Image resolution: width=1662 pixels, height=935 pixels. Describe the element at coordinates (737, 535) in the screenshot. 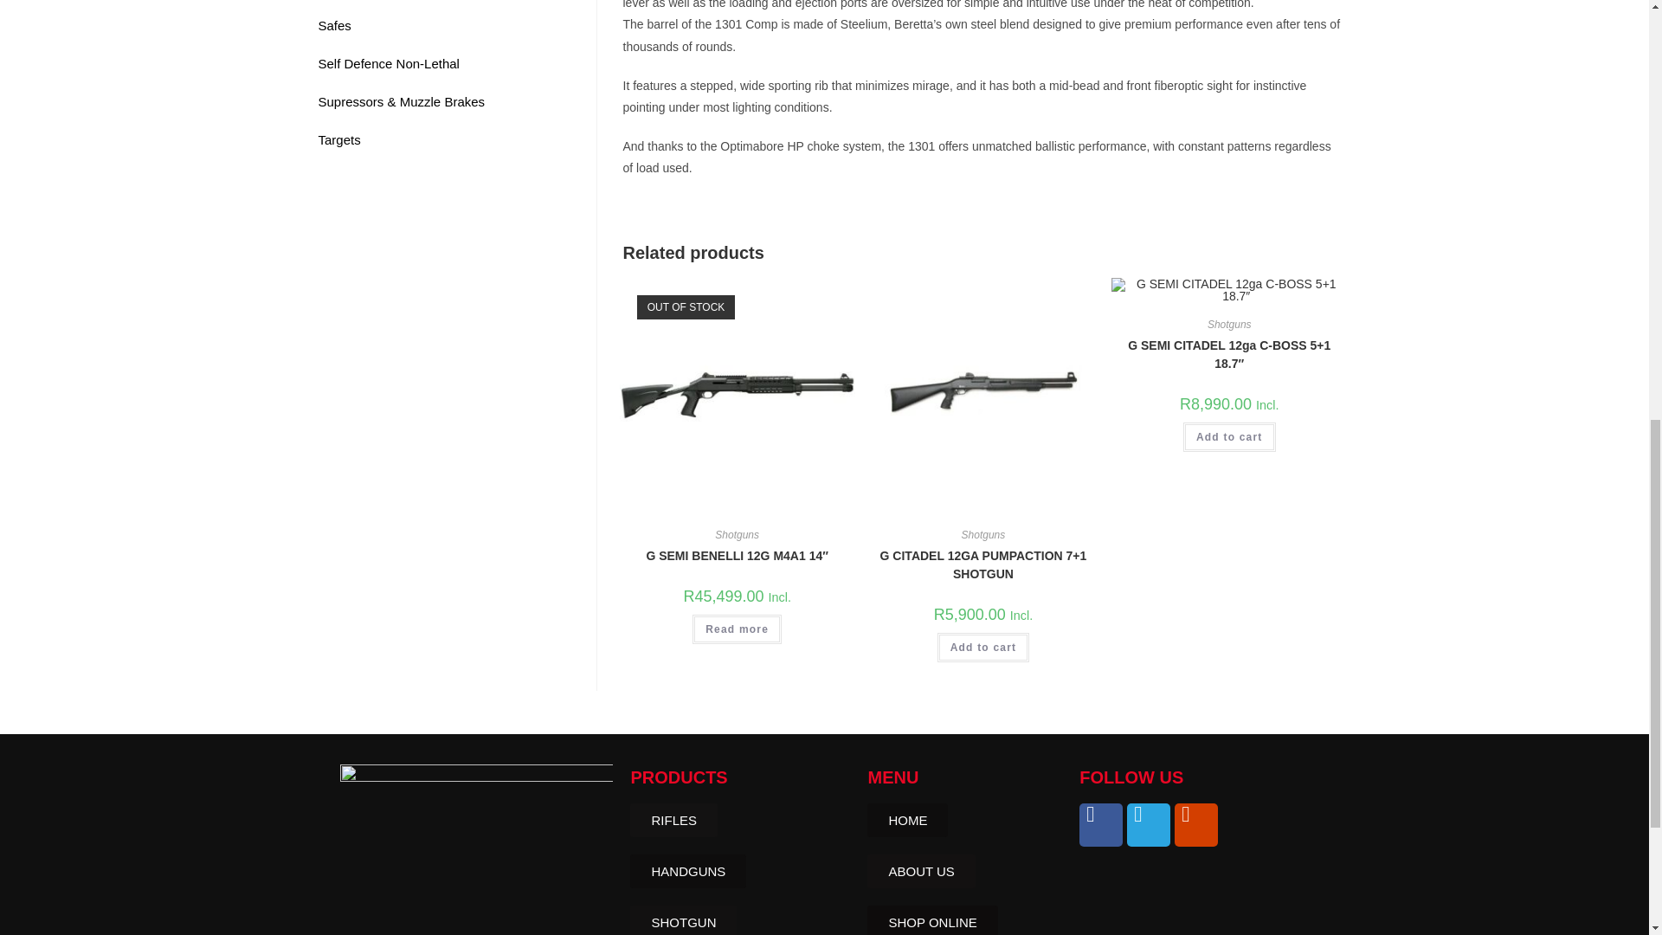

I see `Shotguns` at that location.